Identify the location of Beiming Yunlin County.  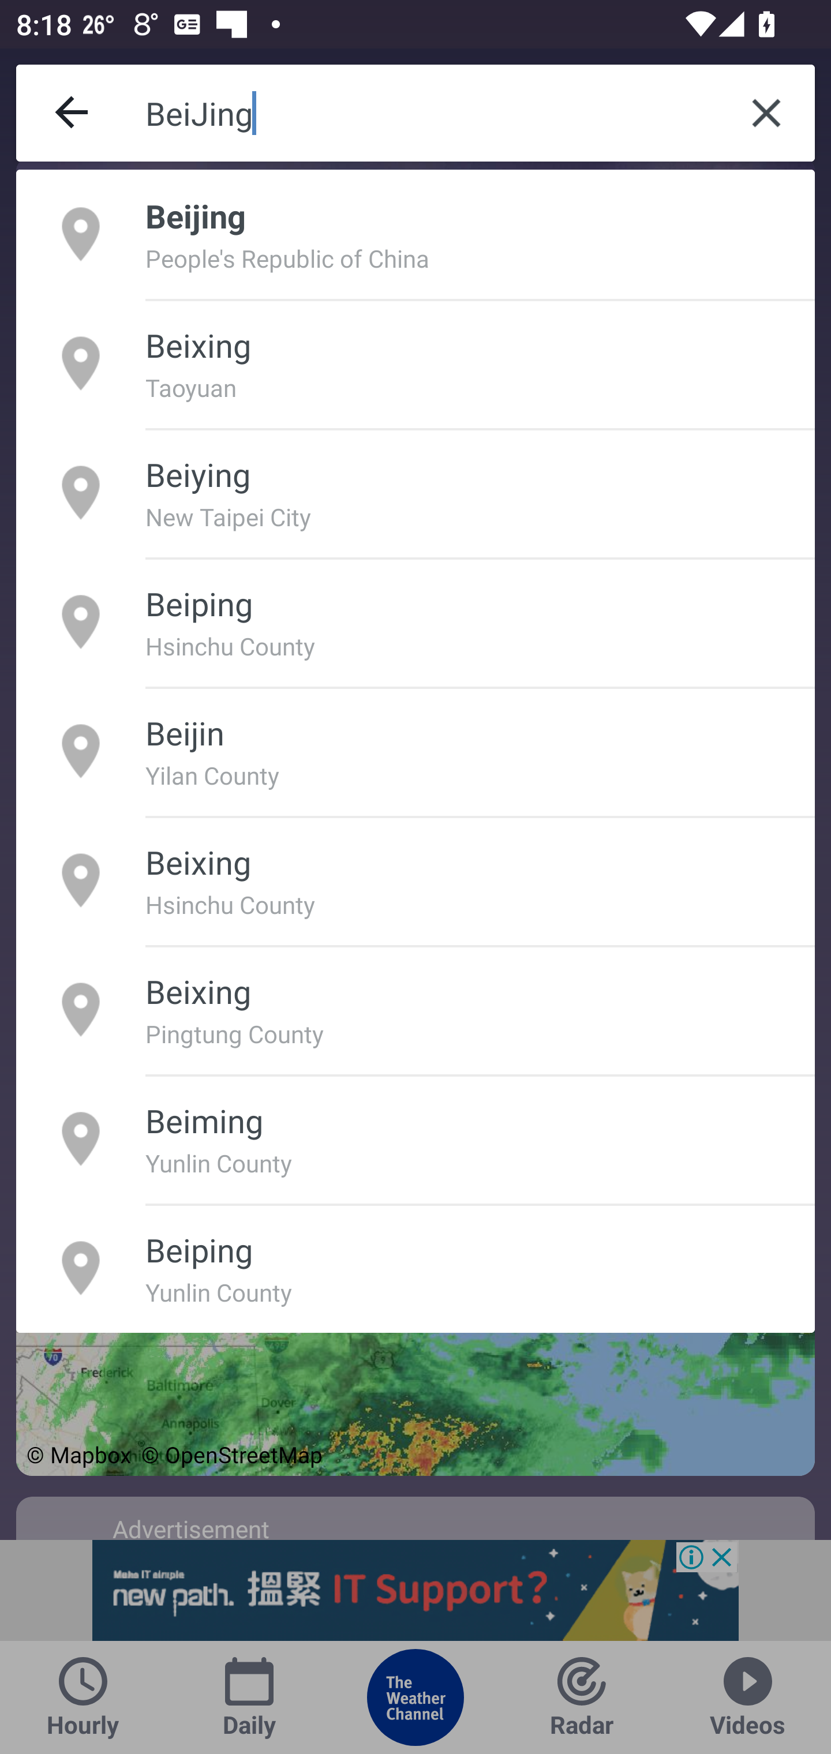
(415, 1138).